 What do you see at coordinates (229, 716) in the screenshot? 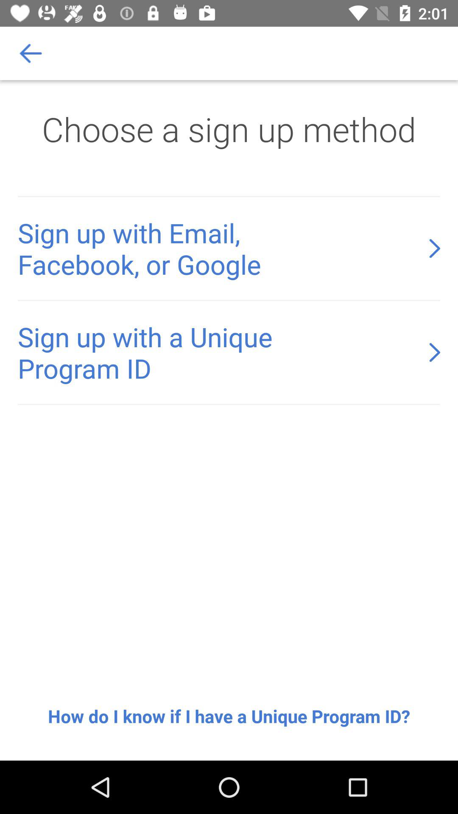
I see `select the how do i` at bounding box center [229, 716].